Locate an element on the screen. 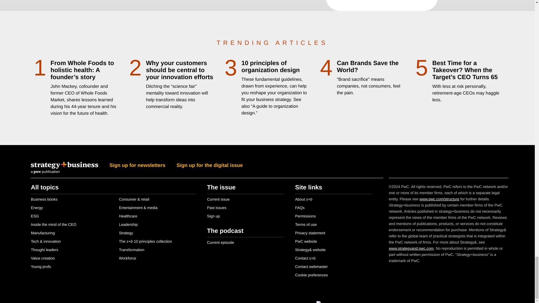 The width and height of the screenshot is (539, 303). Newsletters is located at coordinates (382, 5).